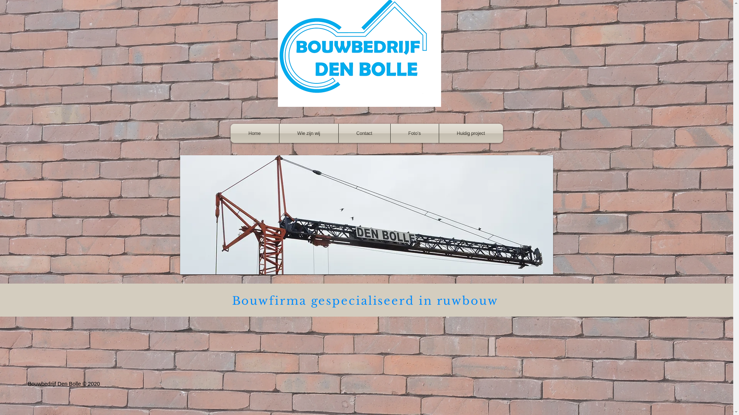 This screenshot has width=739, height=415. I want to click on logo blauw.PNG, so click(359, 53).